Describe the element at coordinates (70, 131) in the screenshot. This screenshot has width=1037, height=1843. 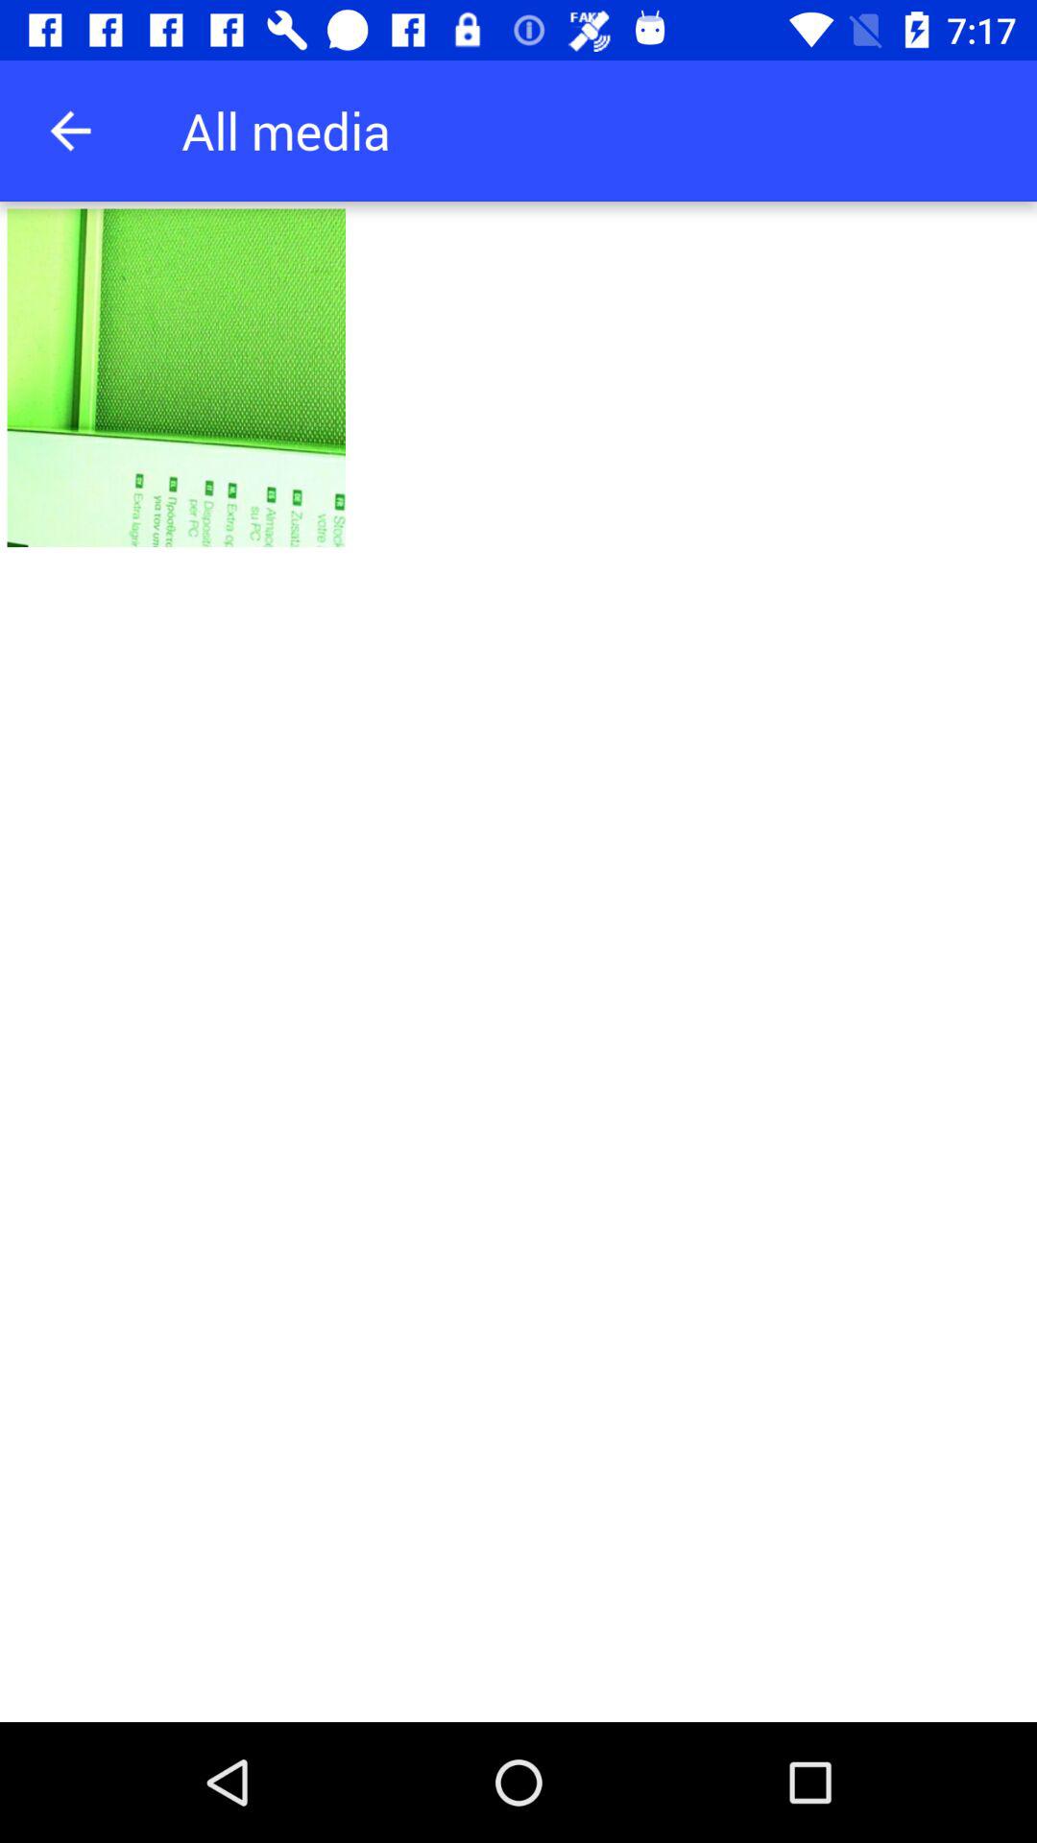
I see `press the item next to all media icon` at that location.